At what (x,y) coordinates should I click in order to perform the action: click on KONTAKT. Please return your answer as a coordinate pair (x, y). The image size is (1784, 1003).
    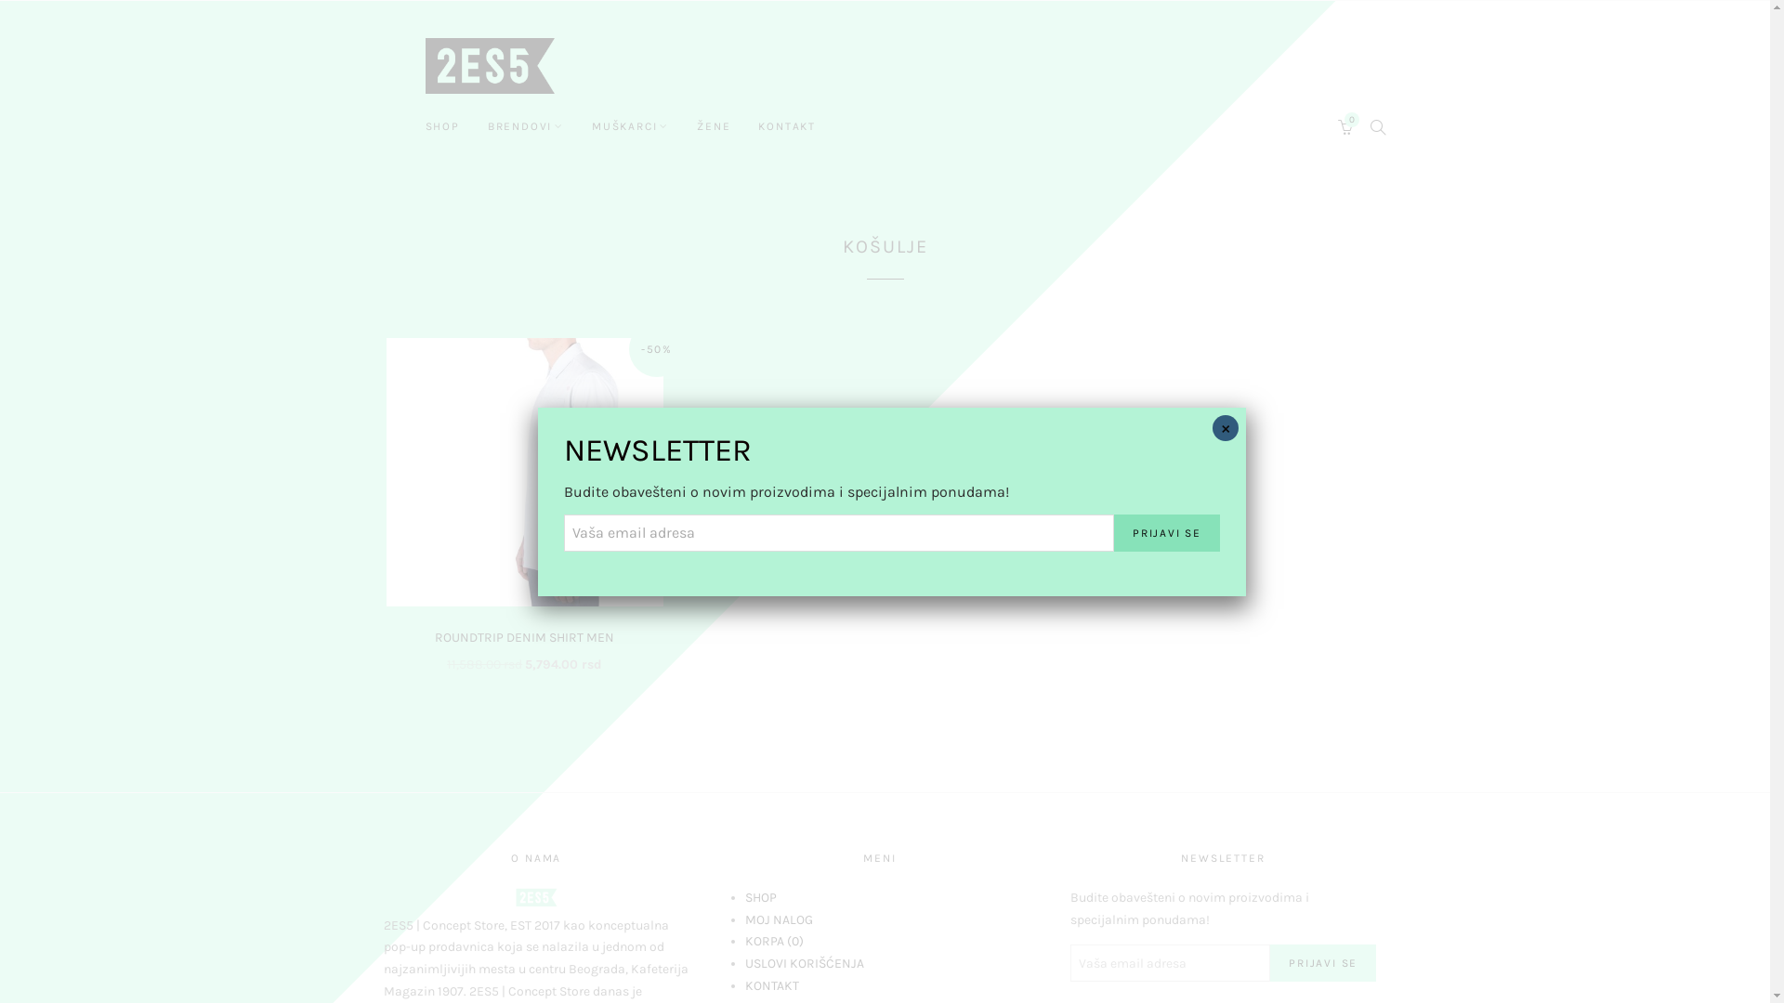
    Looking at the image, I should click on (772, 986).